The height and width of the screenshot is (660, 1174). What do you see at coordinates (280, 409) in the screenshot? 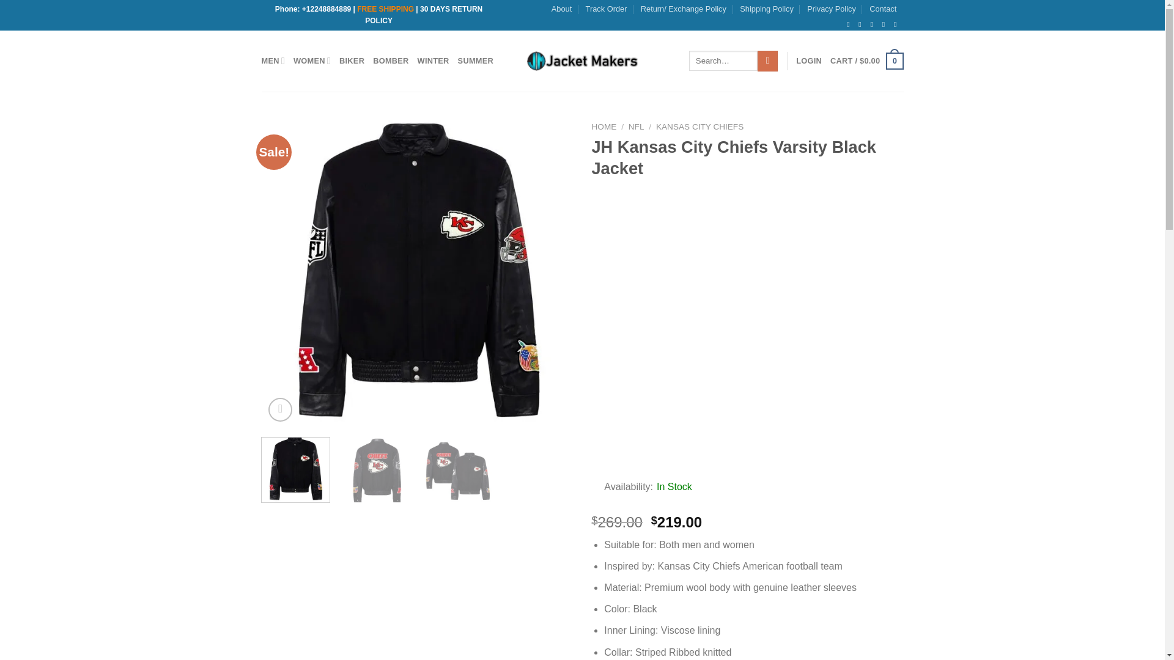
I see `Zoom` at bounding box center [280, 409].